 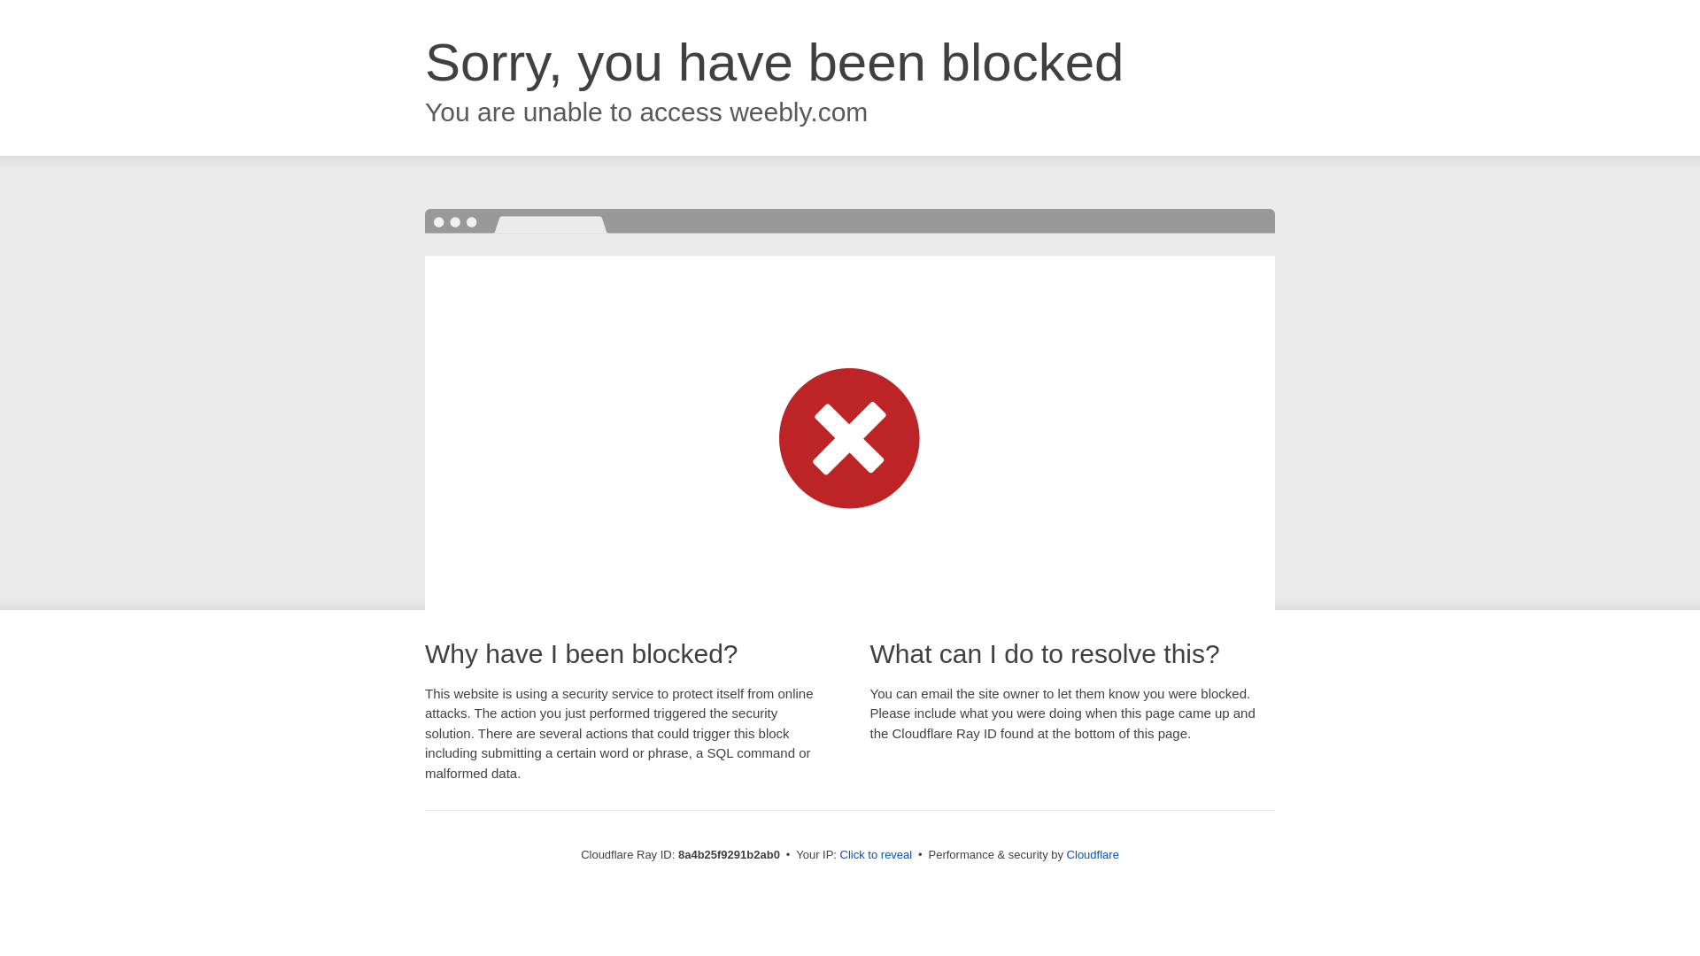 What do you see at coordinates (877, 855) in the screenshot?
I see `Click to reveal` at bounding box center [877, 855].